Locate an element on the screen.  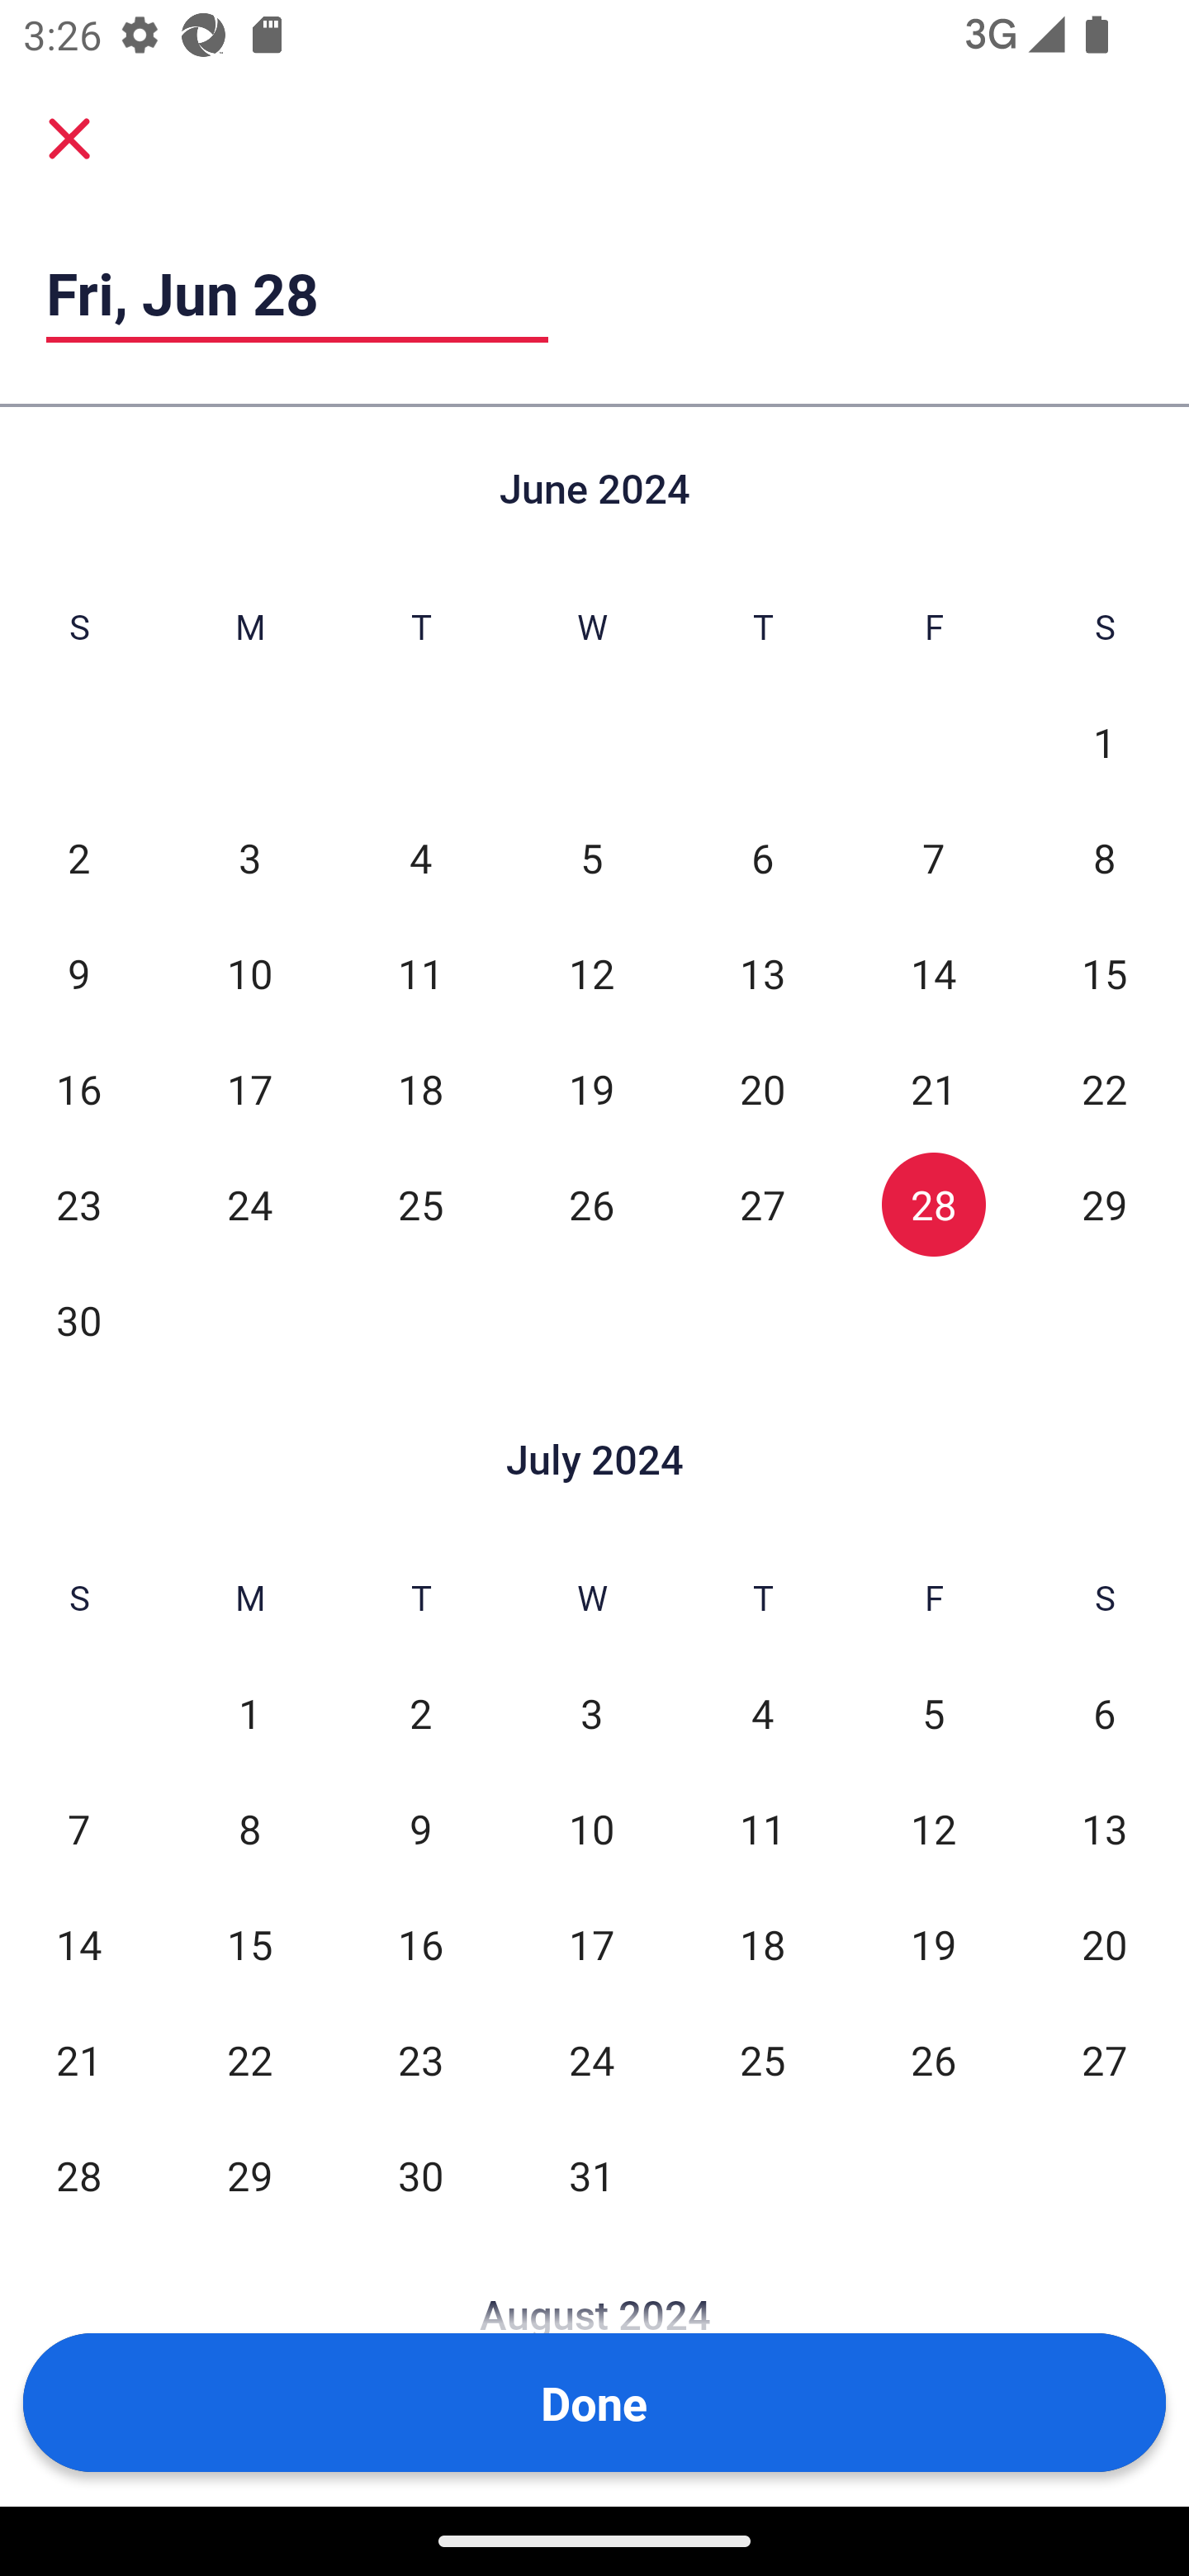
14 Sun, Jul 14, Not Selected is located at coordinates (78, 1944).